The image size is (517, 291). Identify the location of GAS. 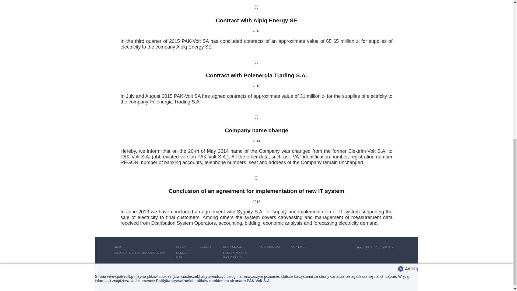
(179, 257).